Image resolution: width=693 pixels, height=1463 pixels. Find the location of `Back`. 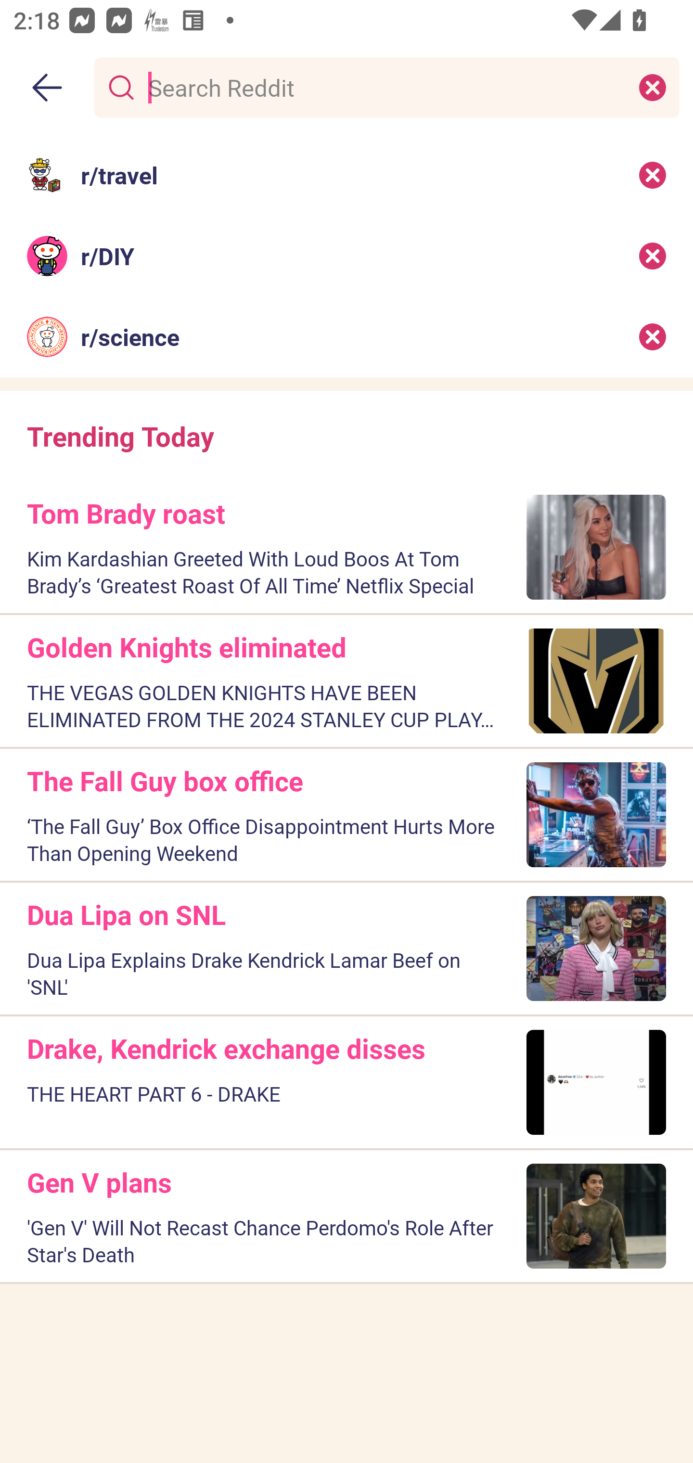

Back is located at coordinates (47, 88).